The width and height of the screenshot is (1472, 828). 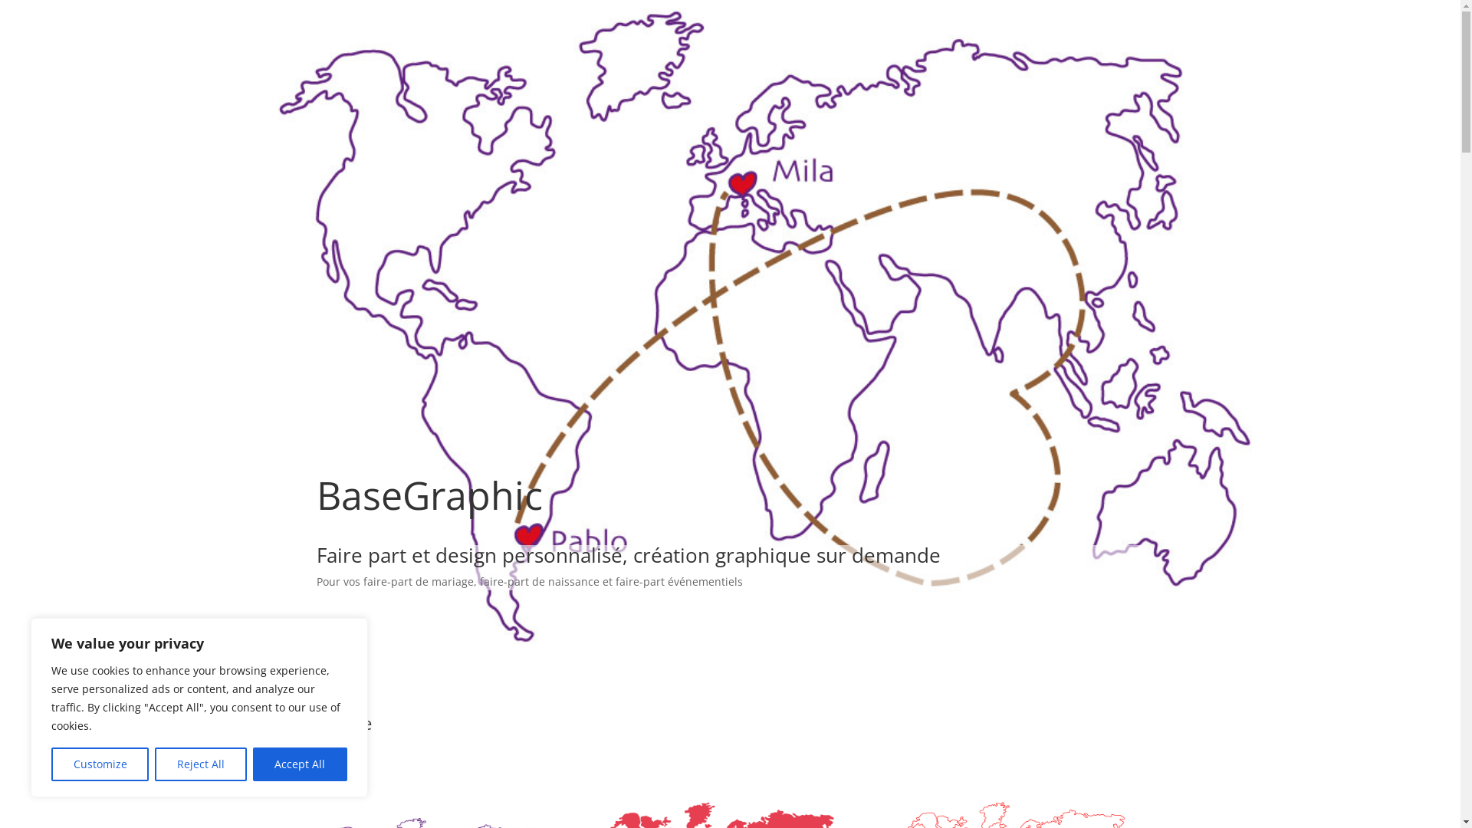 I want to click on Accept All, so click(x=301, y=764).